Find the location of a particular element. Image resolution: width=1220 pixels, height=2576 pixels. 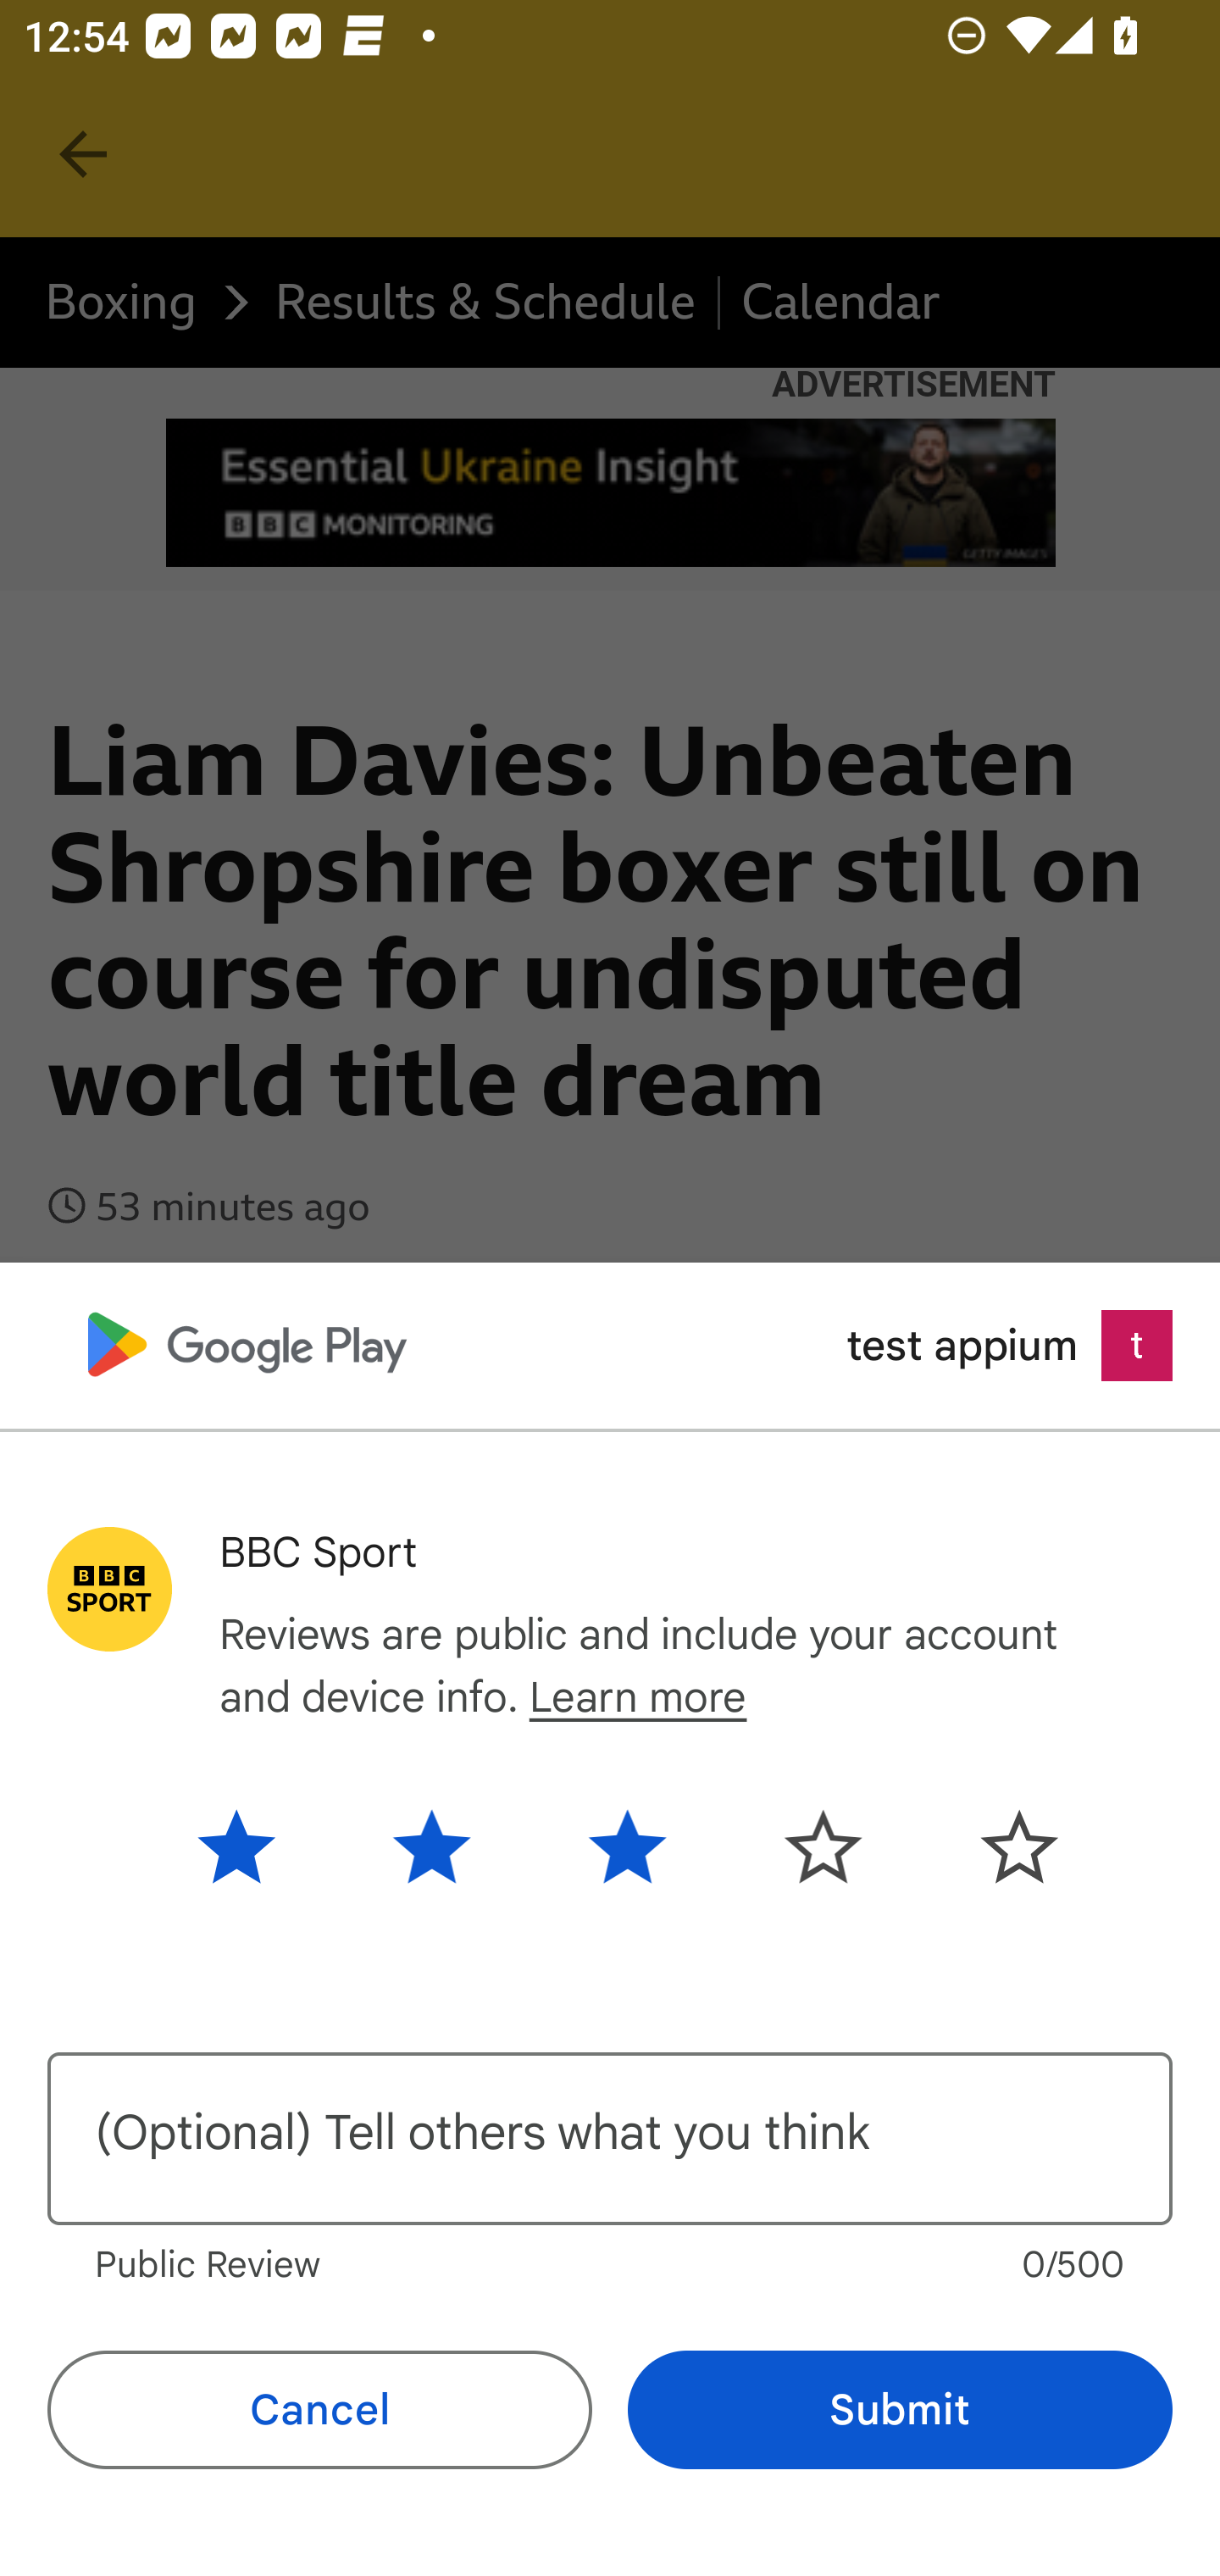

First star selected is located at coordinates (261, 1846).